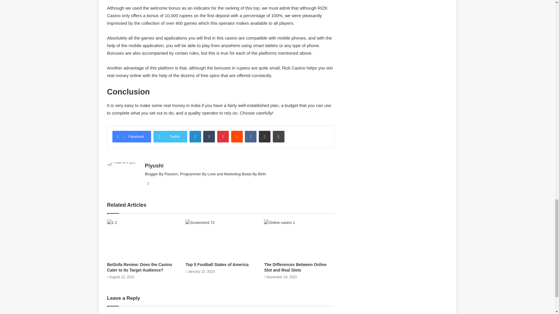 The width and height of the screenshot is (559, 314). Describe the element at coordinates (154, 166) in the screenshot. I see `Piyushi` at that location.